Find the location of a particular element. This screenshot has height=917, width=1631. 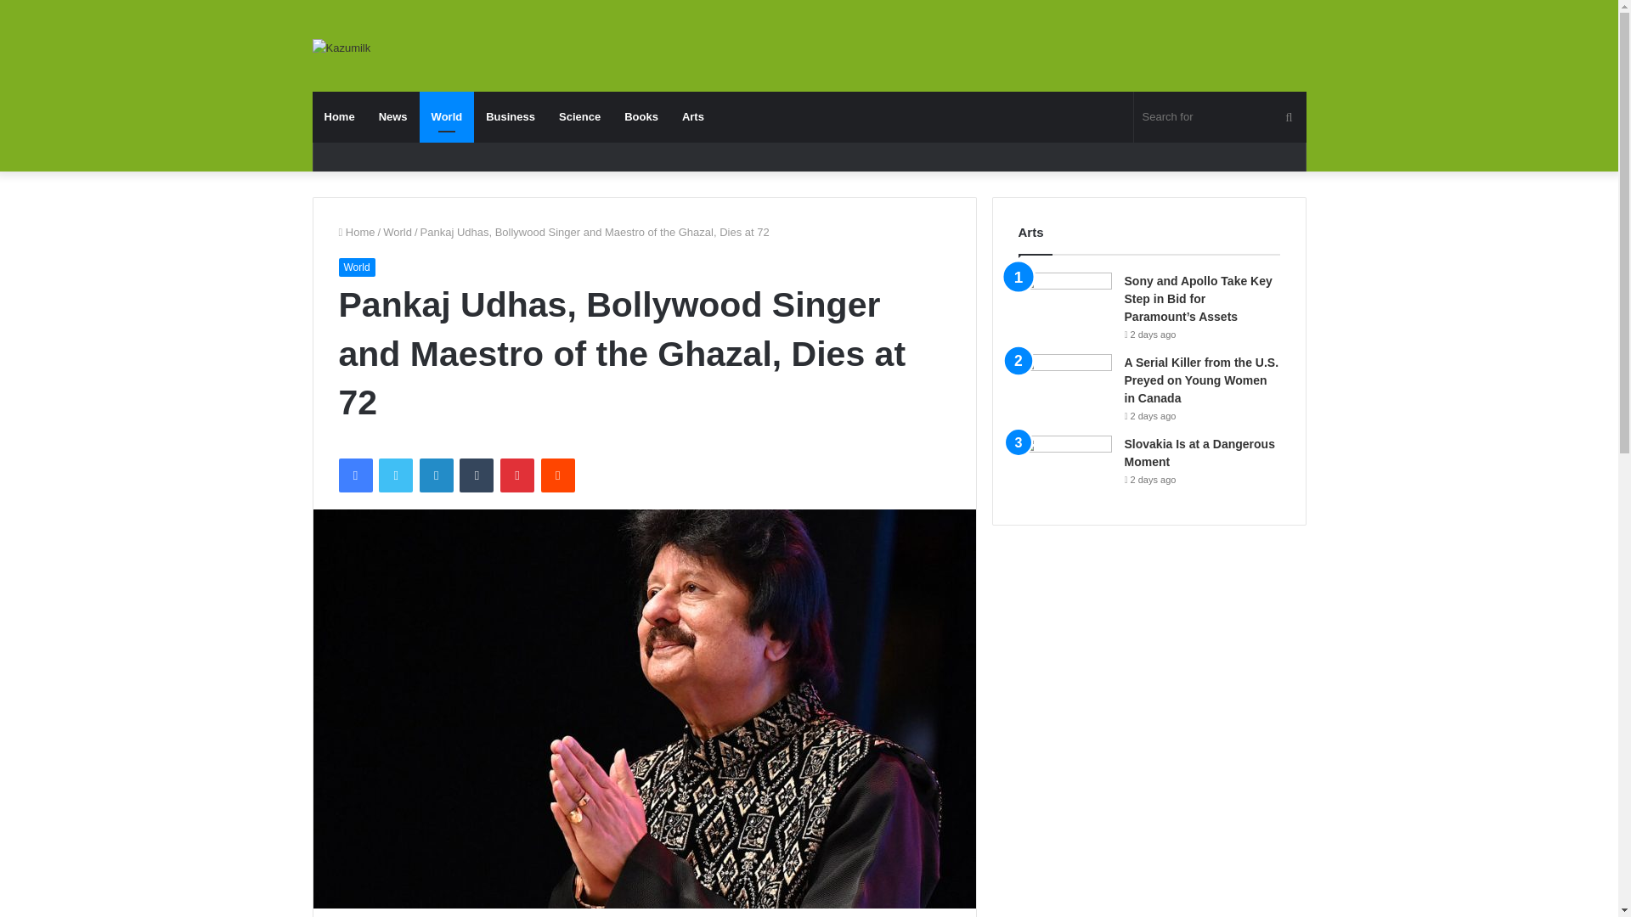

Home is located at coordinates (356, 231).